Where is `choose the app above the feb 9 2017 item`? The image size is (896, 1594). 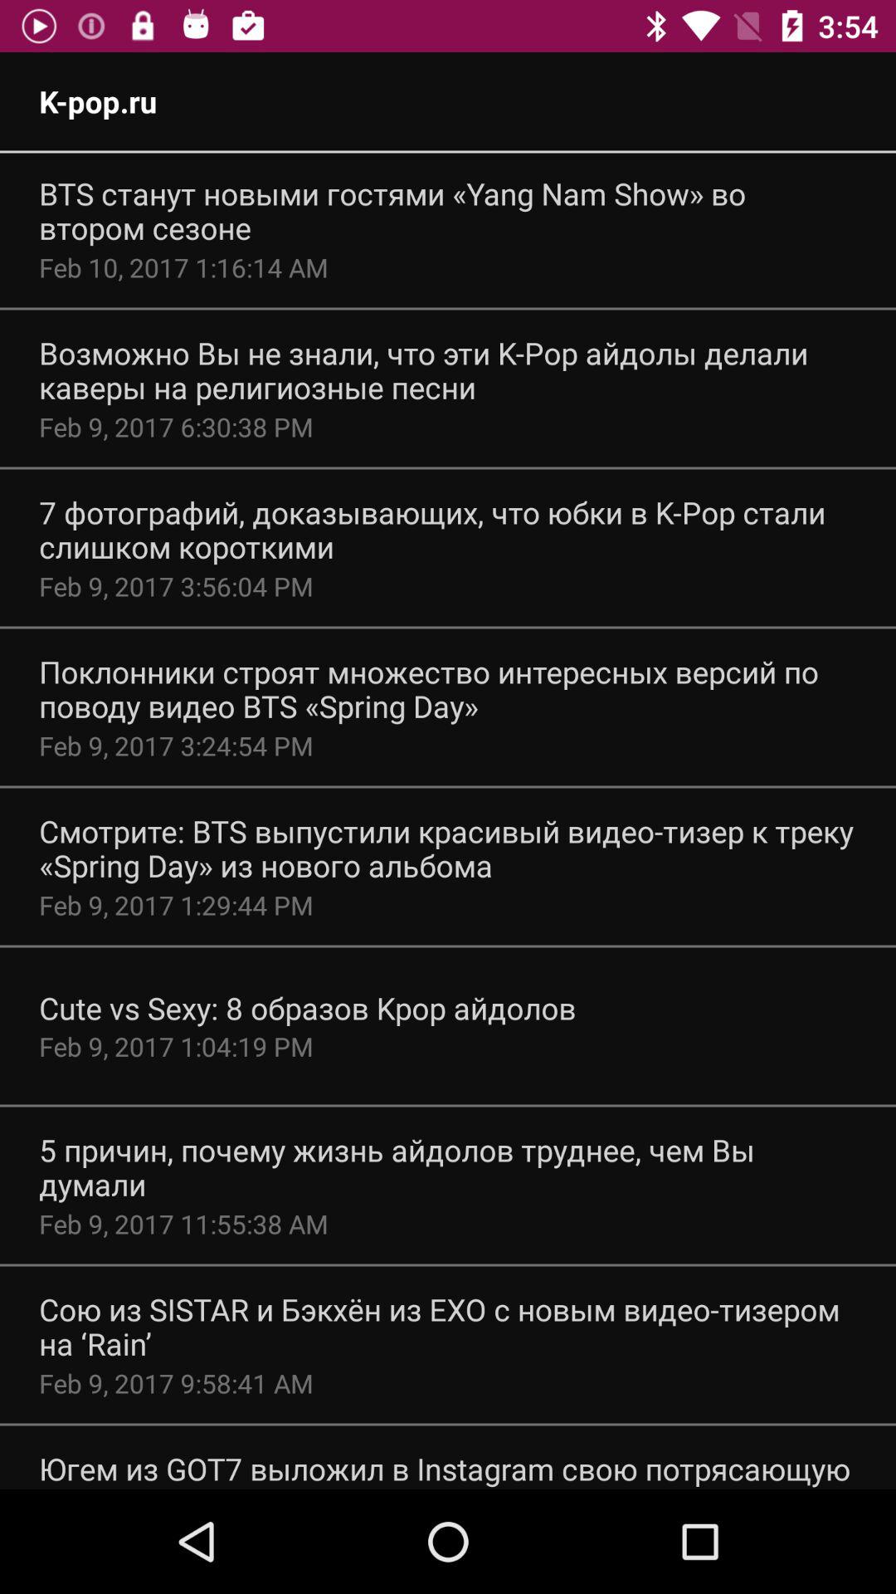
choose the app above the feb 9 2017 item is located at coordinates (448, 1167).